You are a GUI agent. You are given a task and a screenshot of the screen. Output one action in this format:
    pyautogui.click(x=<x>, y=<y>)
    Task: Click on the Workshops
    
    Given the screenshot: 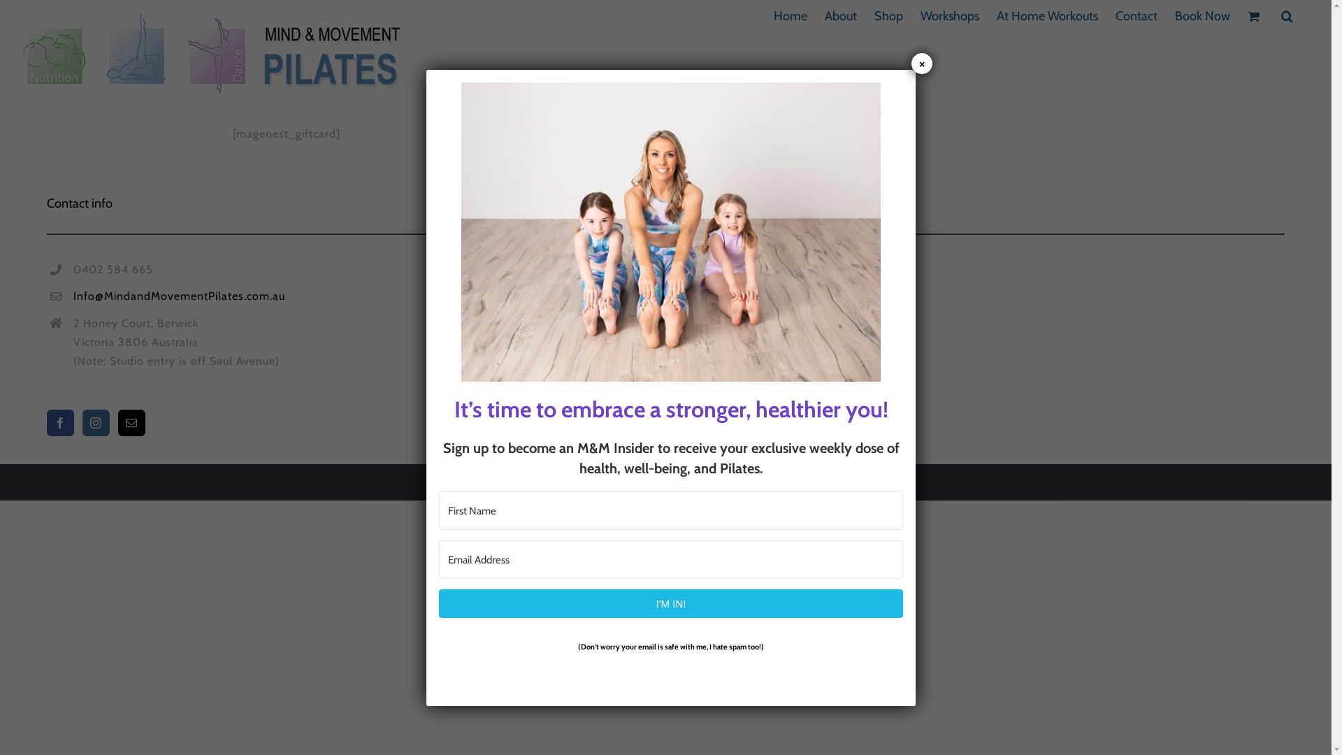 What is the action you would take?
    pyautogui.click(x=950, y=15)
    